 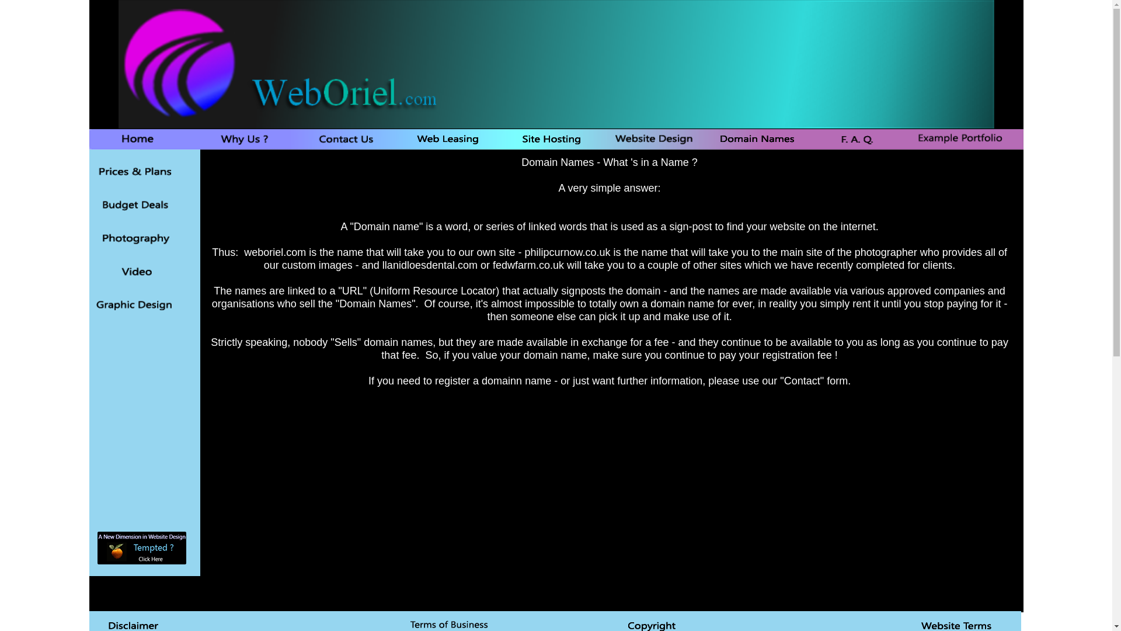 I want to click on Website copyright information, so click(x=655, y=623).